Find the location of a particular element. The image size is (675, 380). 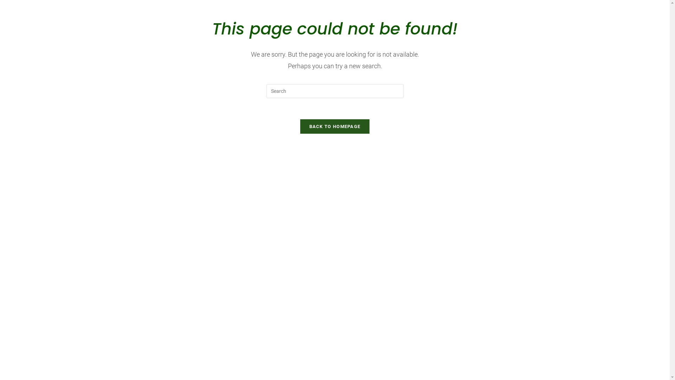

BACK TO HOMEPAGE is located at coordinates (335, 127).